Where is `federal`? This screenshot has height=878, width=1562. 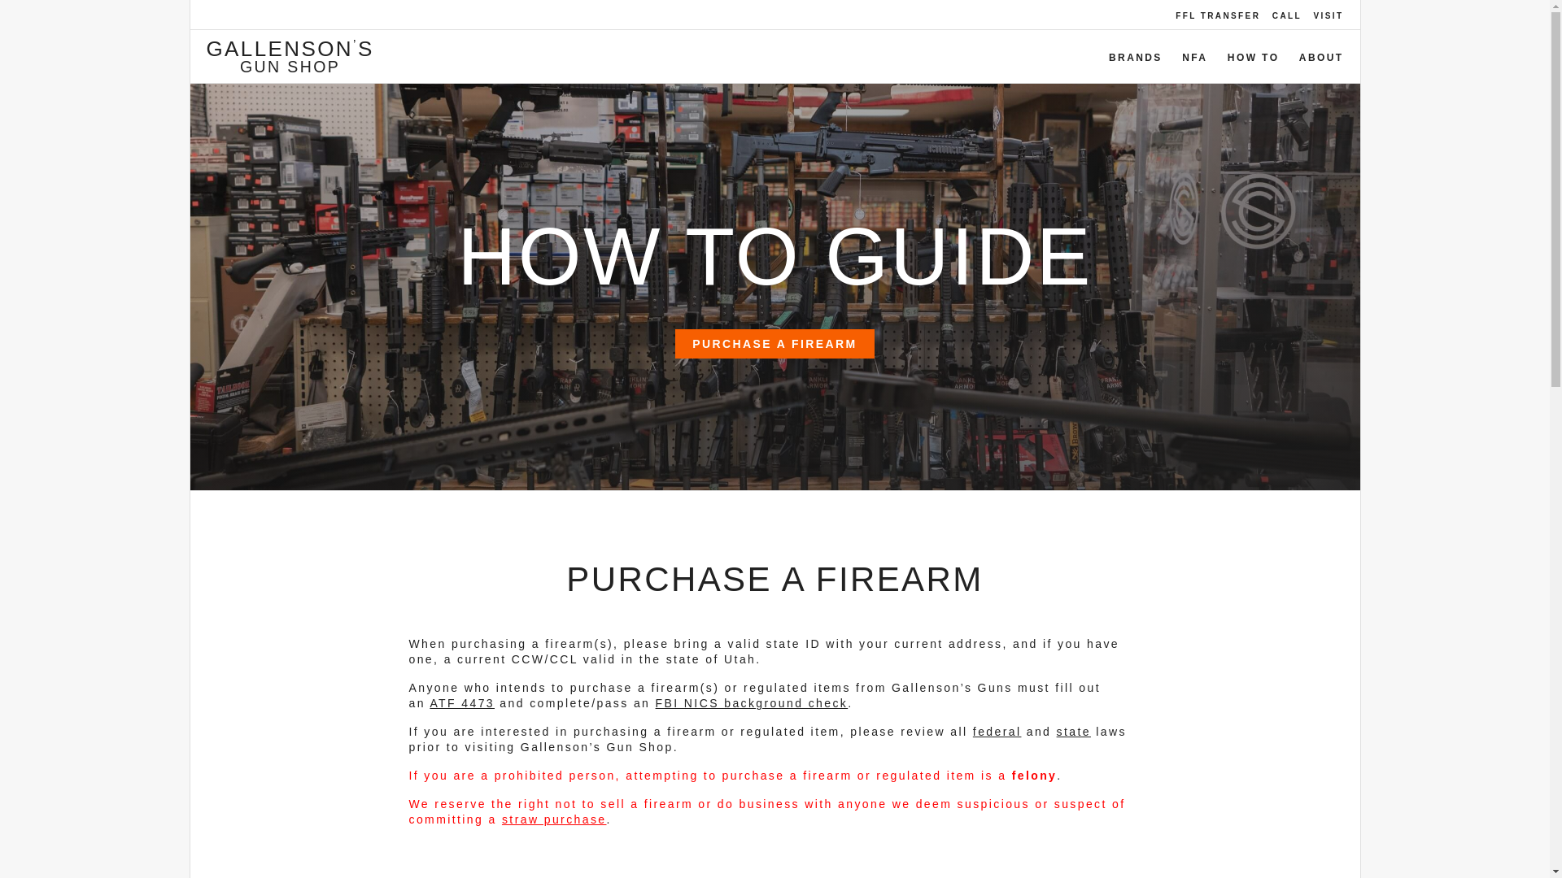
federal is located at coordinates (997, 732).